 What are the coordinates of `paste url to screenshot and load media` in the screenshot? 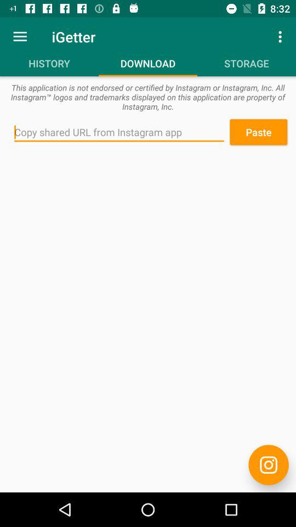 It's located at (119, 132).